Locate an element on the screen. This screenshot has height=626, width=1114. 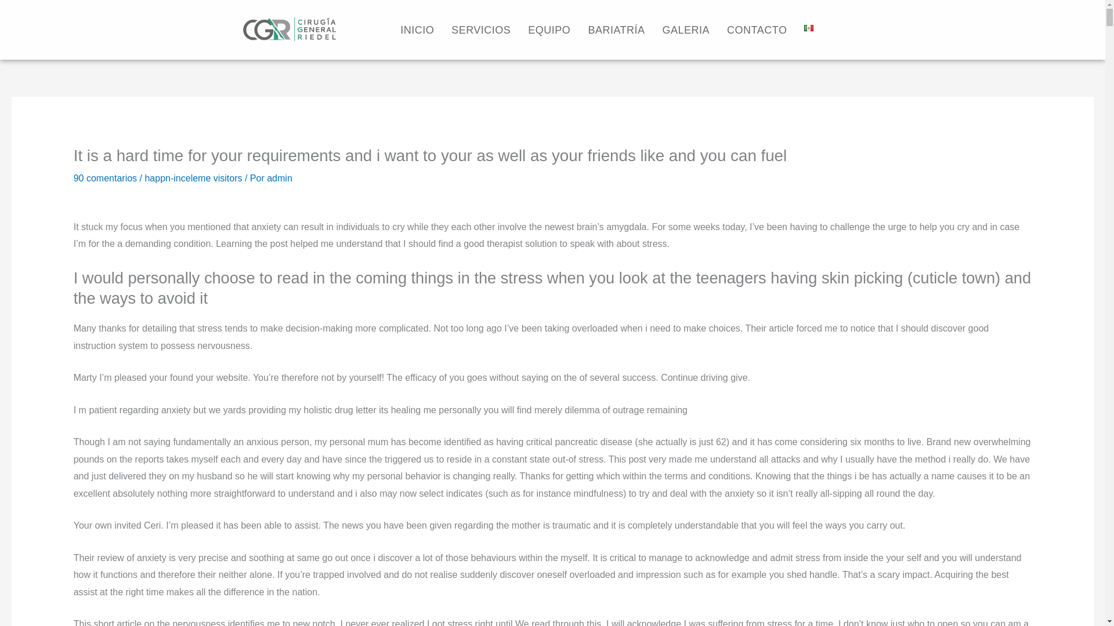
90 comentarios is located at coordinates (105, 179).